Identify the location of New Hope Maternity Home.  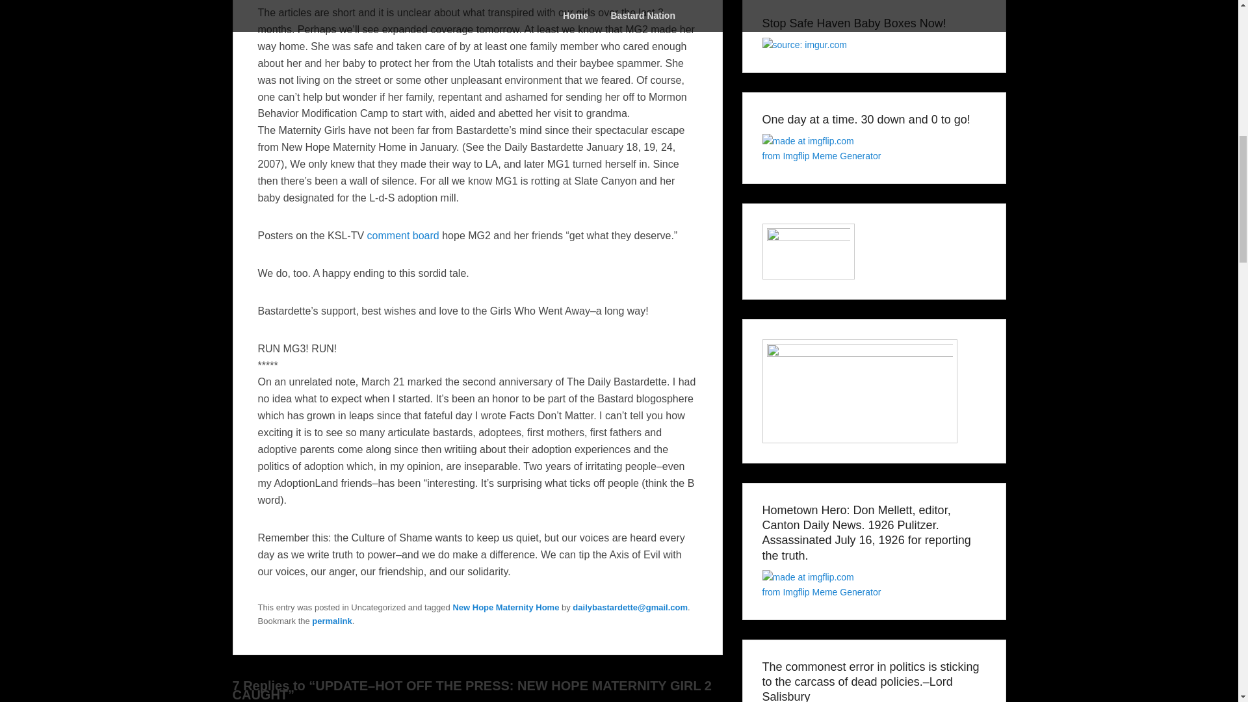
(506, 607).